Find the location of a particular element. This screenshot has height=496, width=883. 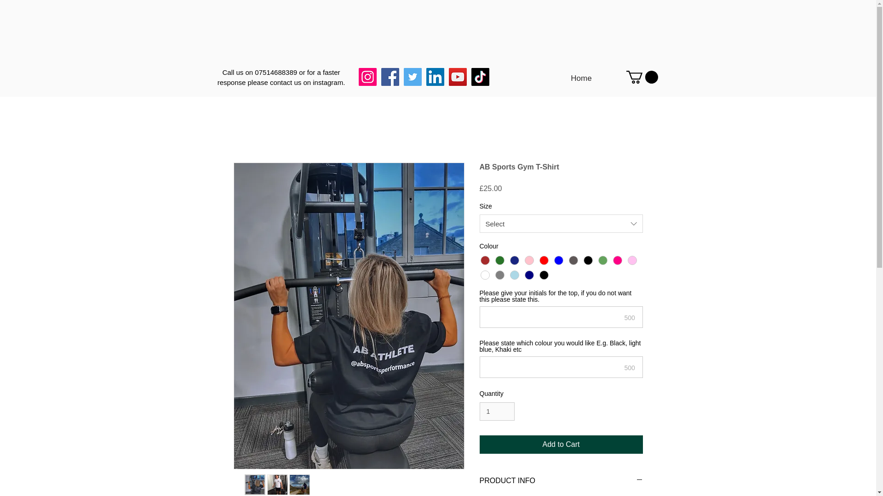

PRODUCT INFO is located at coordinates (561, 480).